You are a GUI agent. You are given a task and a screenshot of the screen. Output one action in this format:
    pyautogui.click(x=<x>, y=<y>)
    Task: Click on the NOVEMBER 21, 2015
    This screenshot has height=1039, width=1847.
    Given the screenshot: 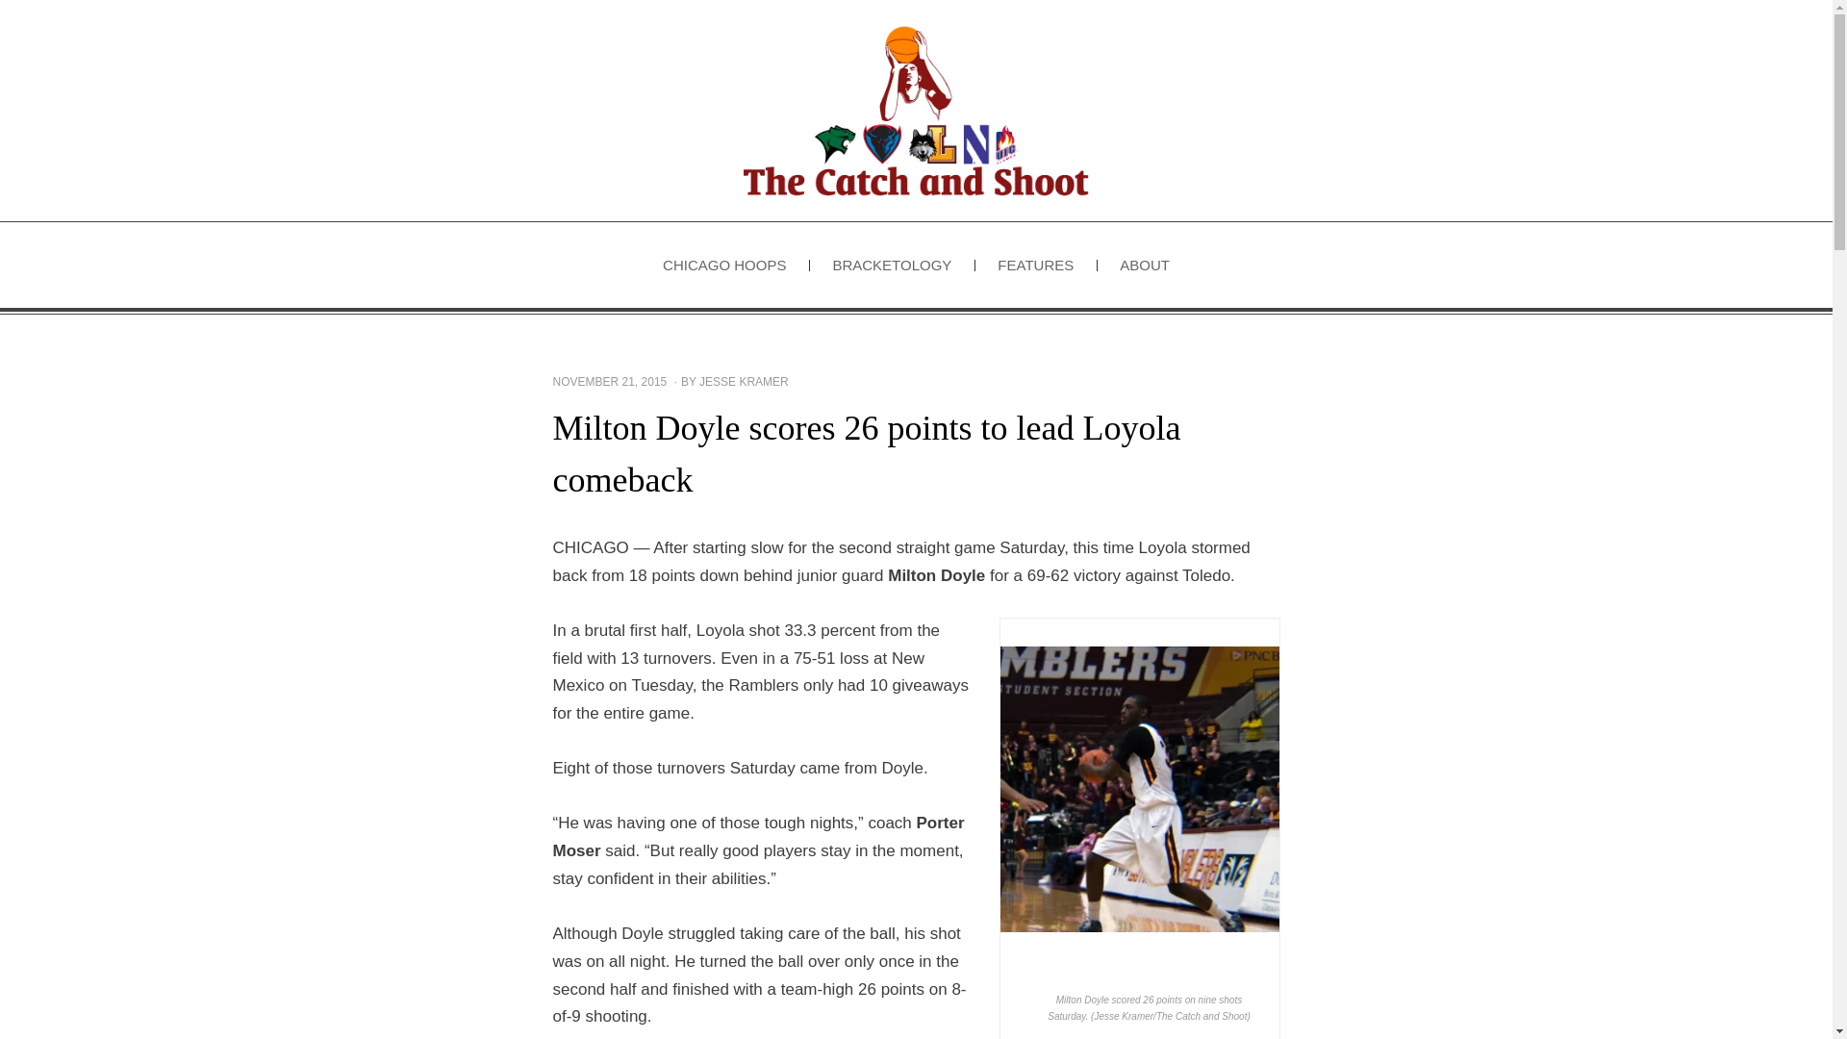 What is the action you would take?
    pyautogui.click(x=610, y=381)
    